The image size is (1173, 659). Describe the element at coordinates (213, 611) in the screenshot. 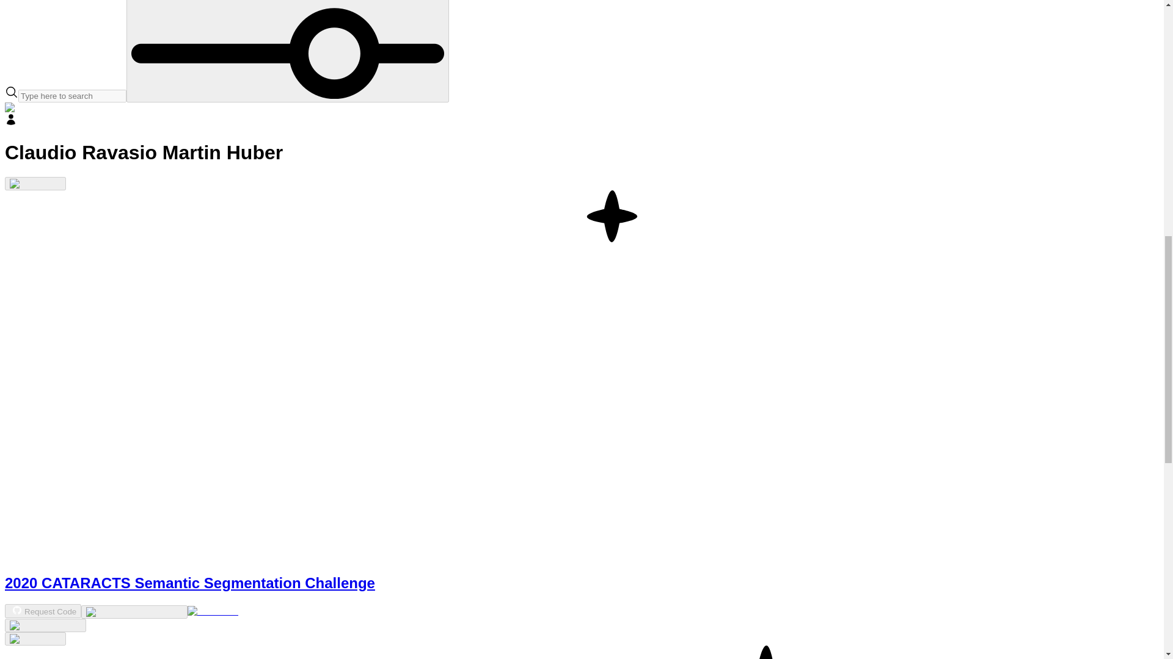

I see `Contribute your code for this paper to the community` at that location.